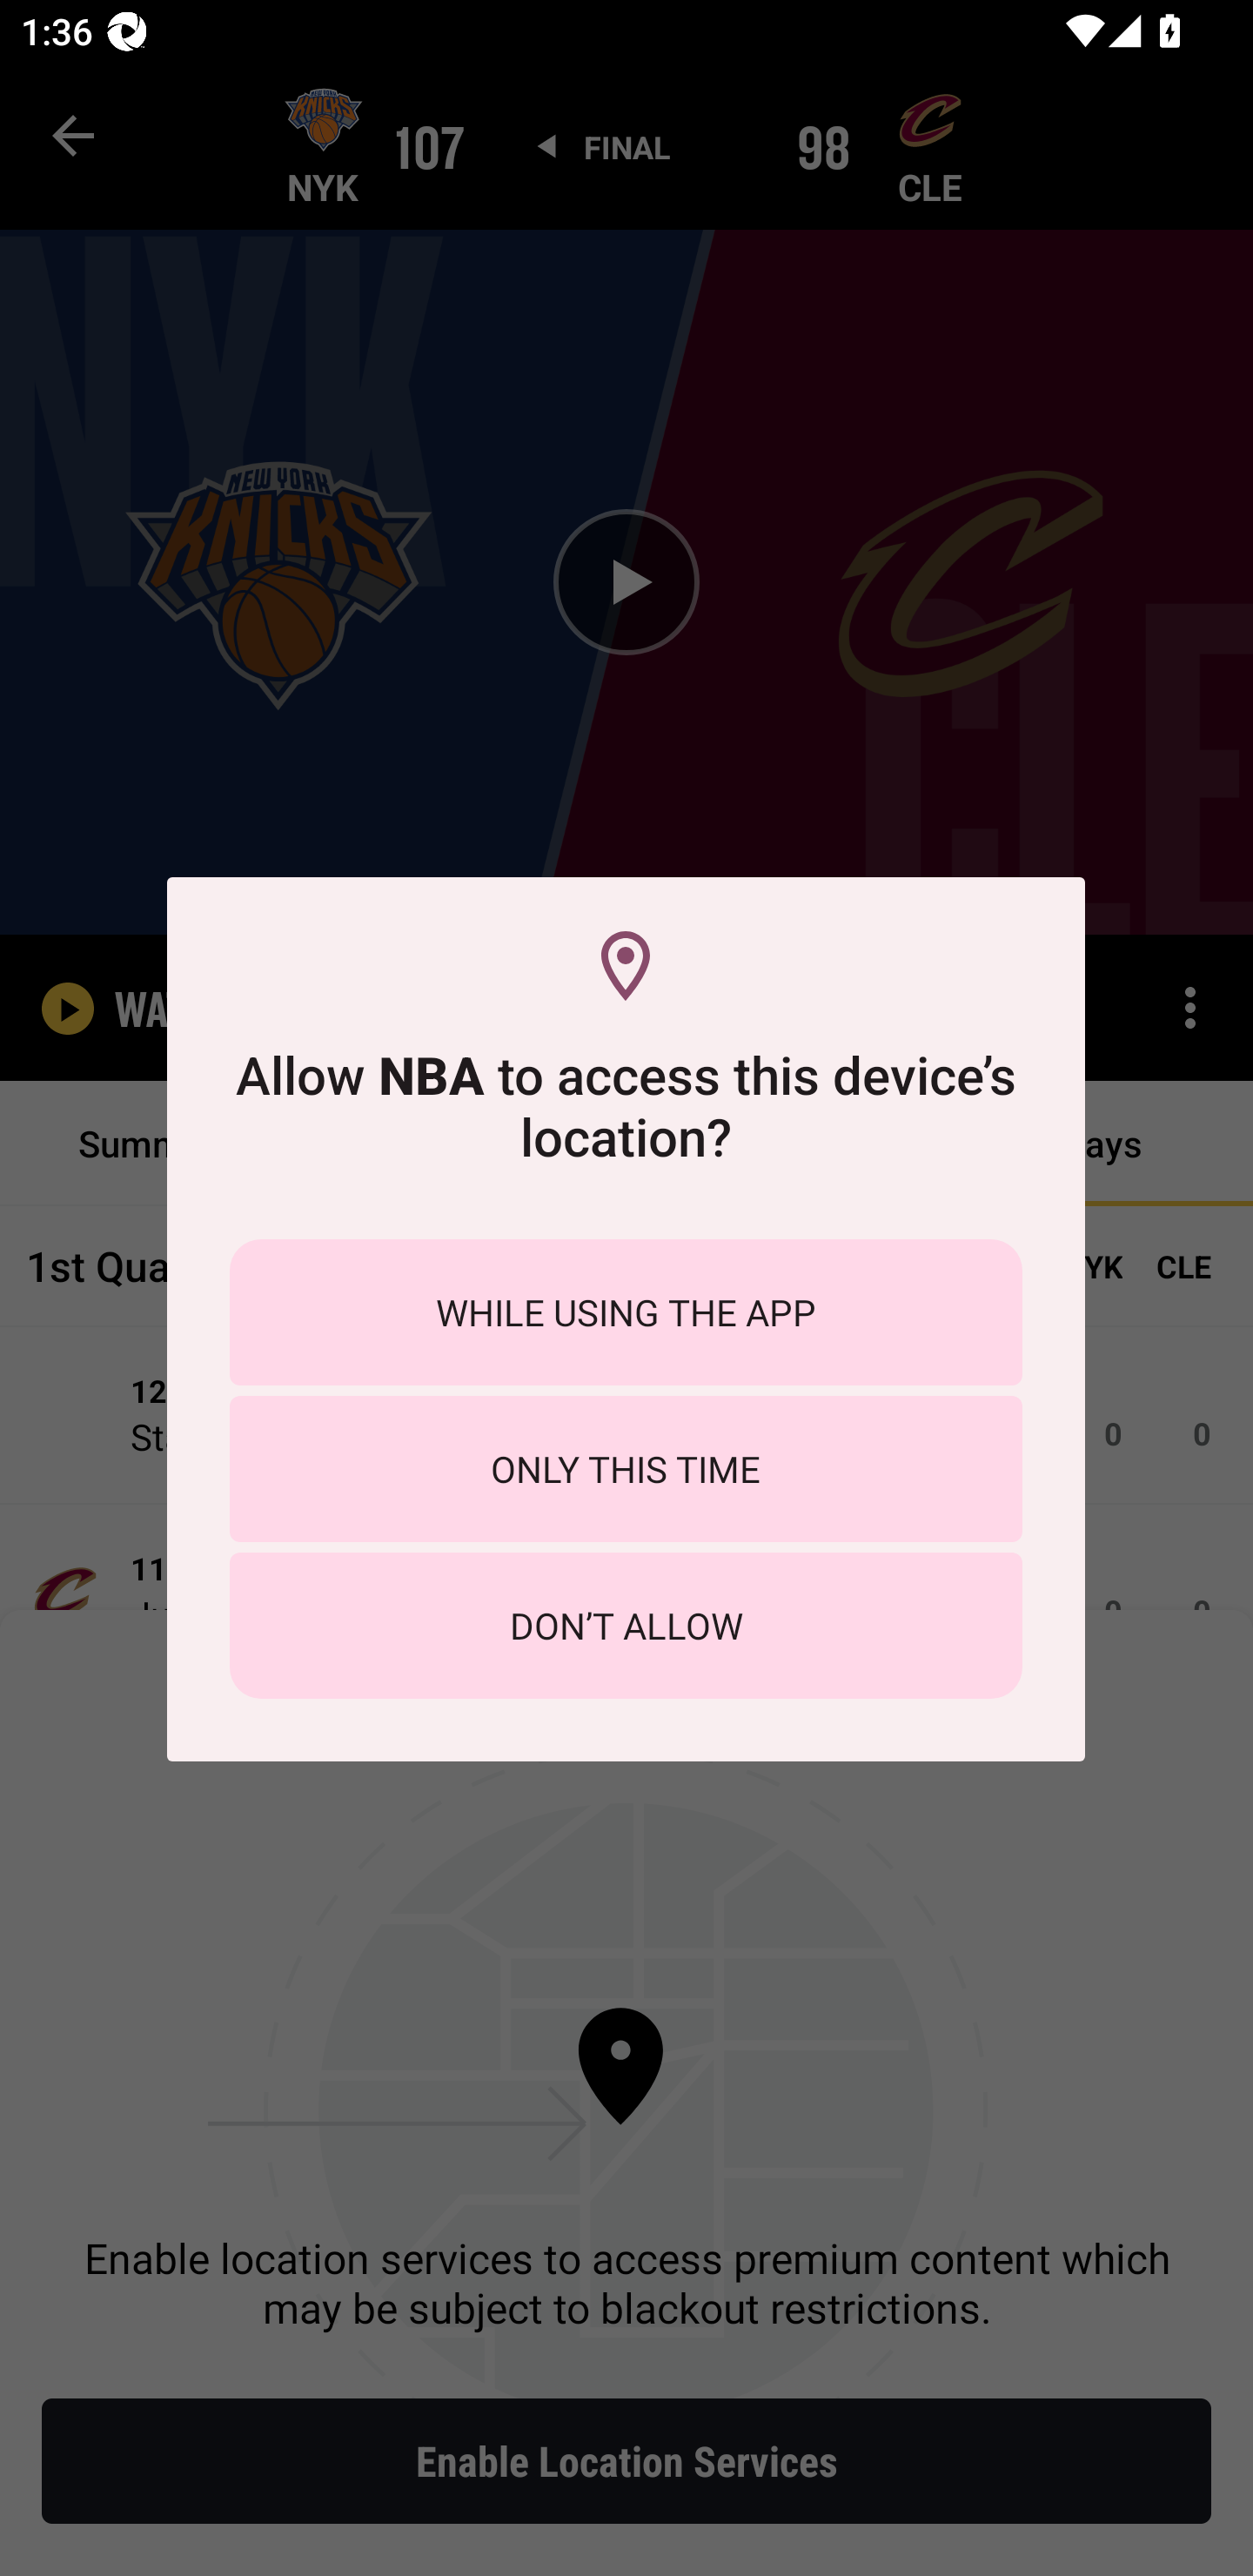  What do you see at coordinates (626, 1625) in the screenshot?
I see `DON’T ALLOW` at bounding box center [626, 1625].